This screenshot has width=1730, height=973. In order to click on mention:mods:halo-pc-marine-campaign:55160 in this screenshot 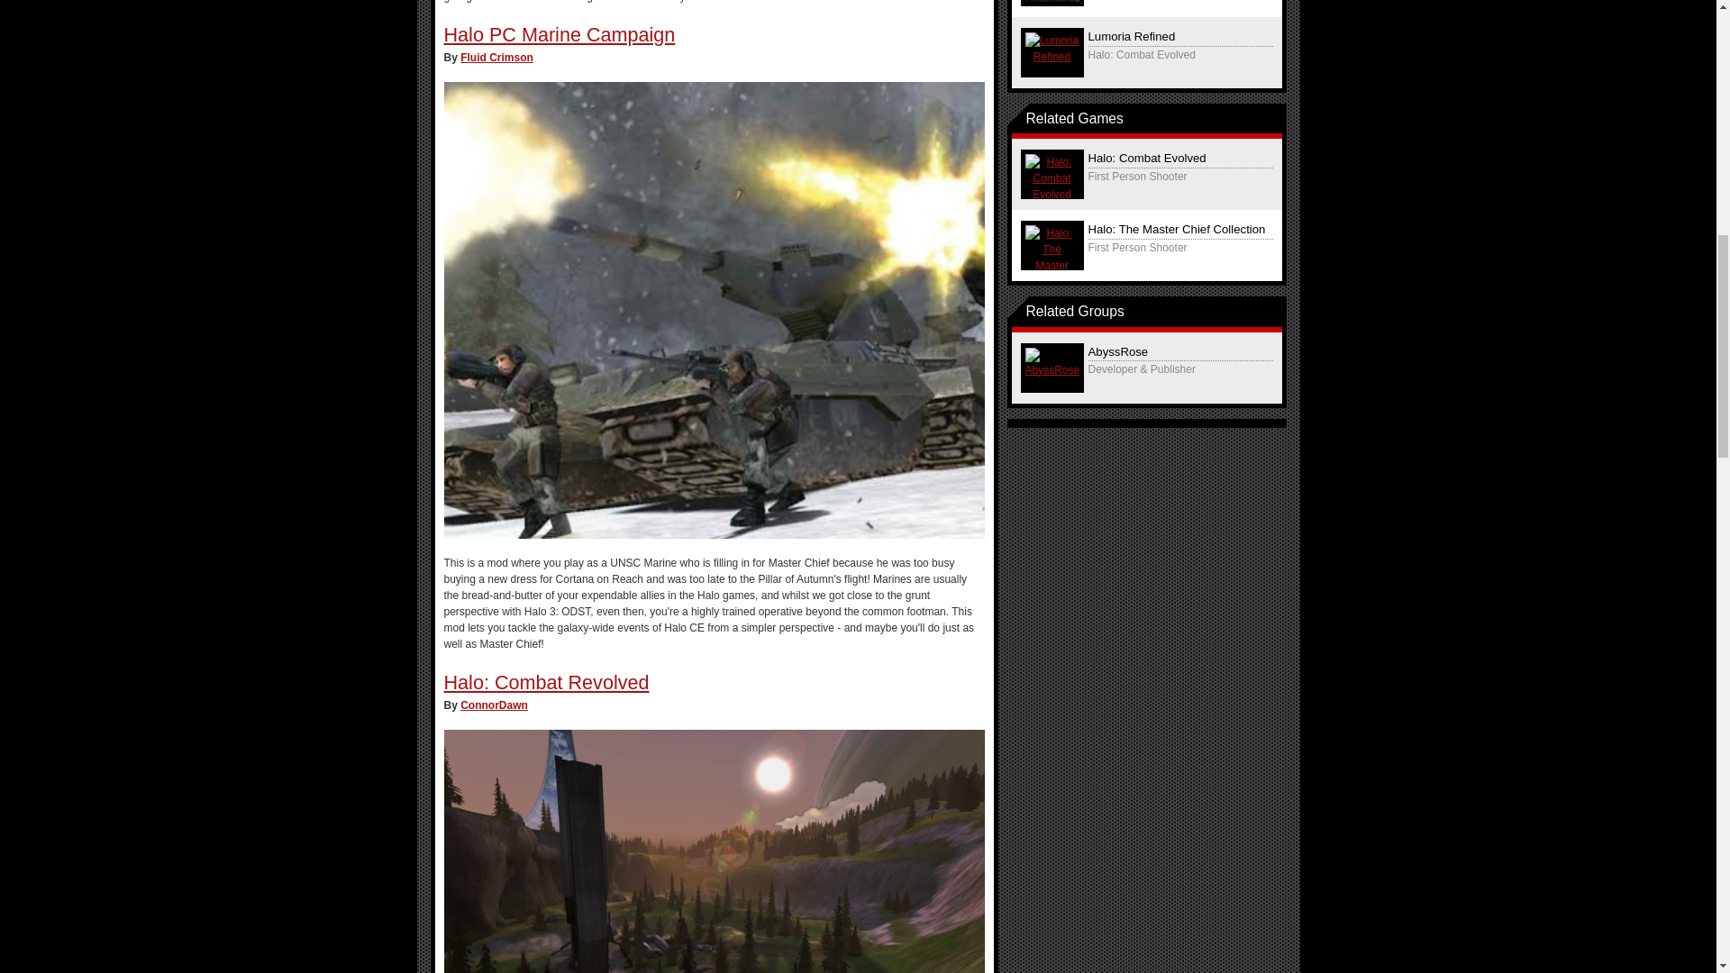, I will do `click(559, 34)`.